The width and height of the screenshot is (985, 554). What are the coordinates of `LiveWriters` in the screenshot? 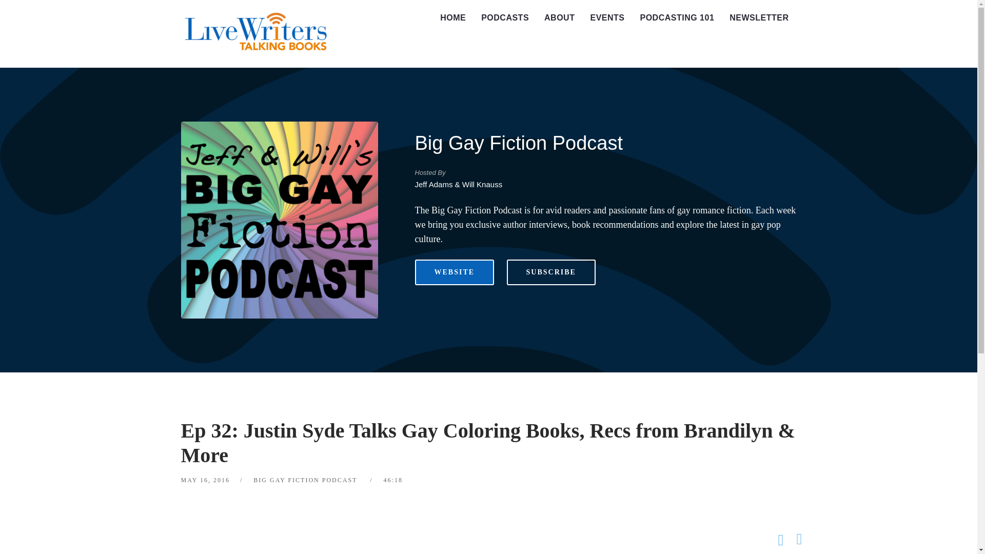 It's located at (258, 34).